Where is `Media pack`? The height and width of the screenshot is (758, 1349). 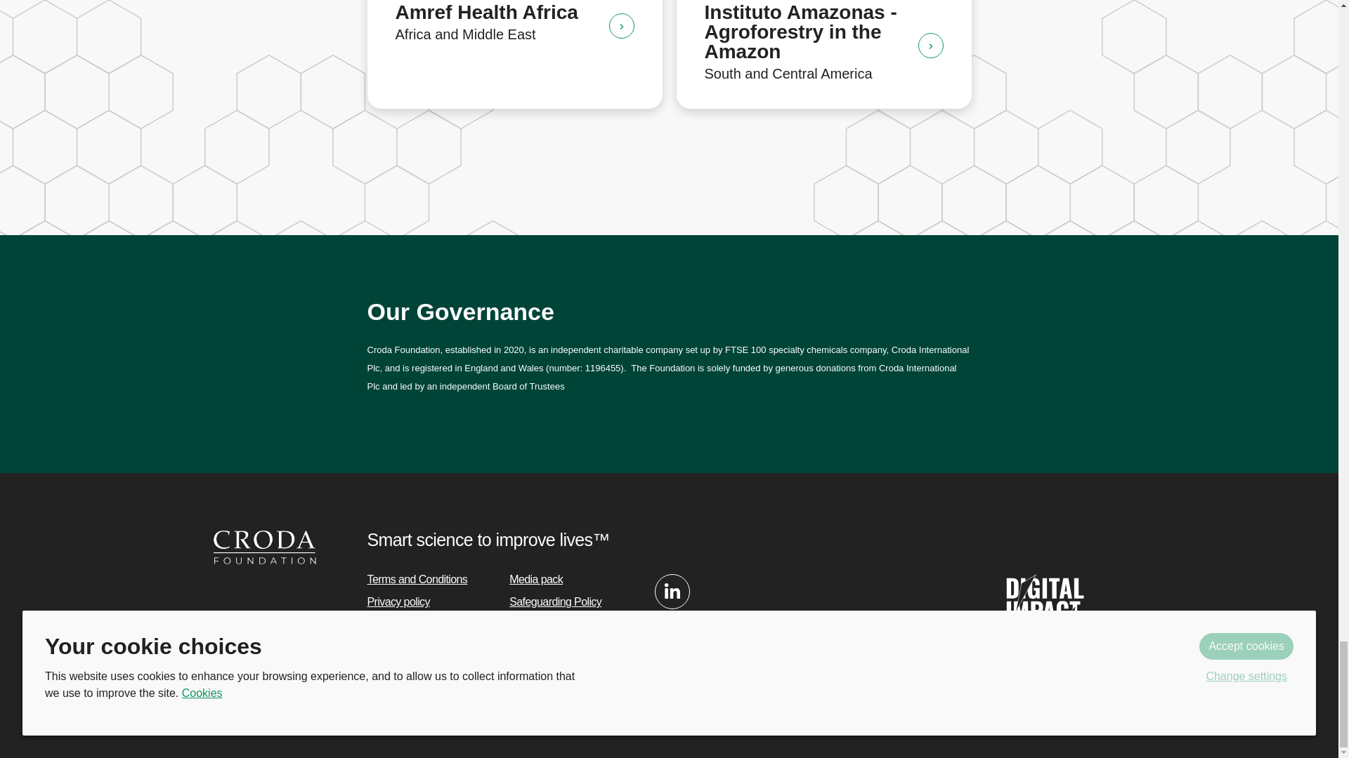
Media pack is located at coordinates (535, 578).